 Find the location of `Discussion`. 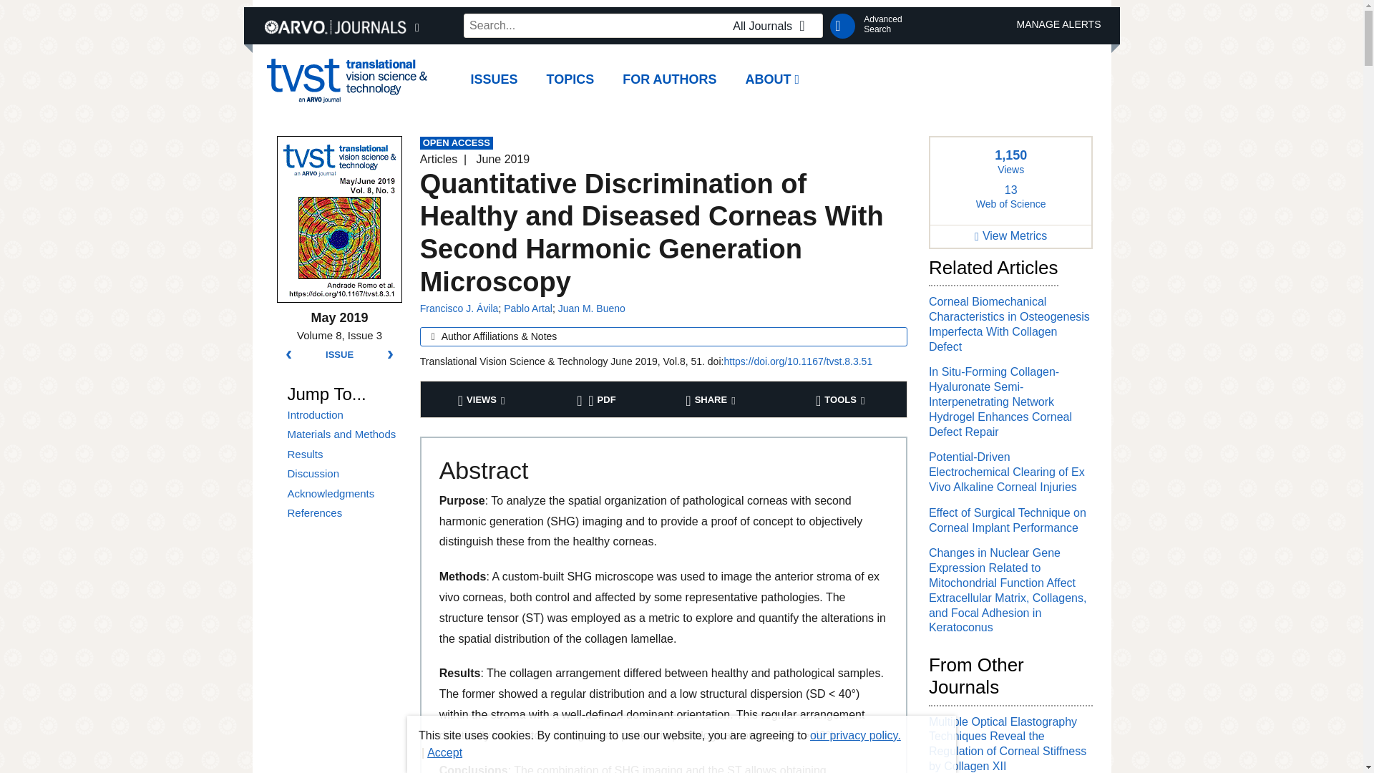

Discussion is located at coordinates (773, 26).